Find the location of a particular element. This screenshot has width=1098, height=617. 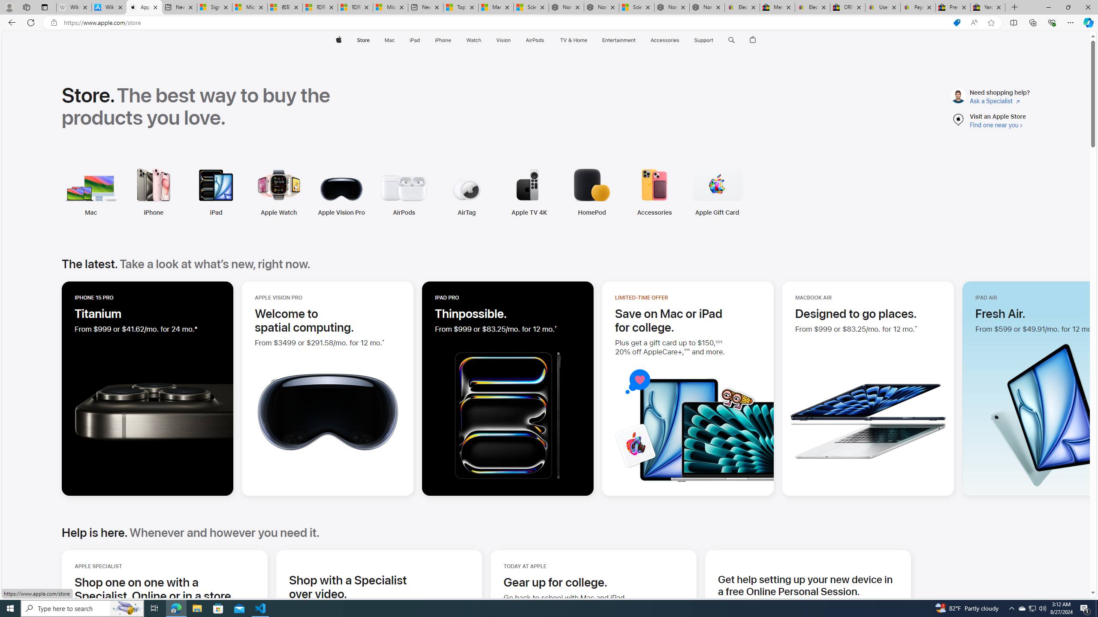

TV and Home is located at coordinates (573, 40).